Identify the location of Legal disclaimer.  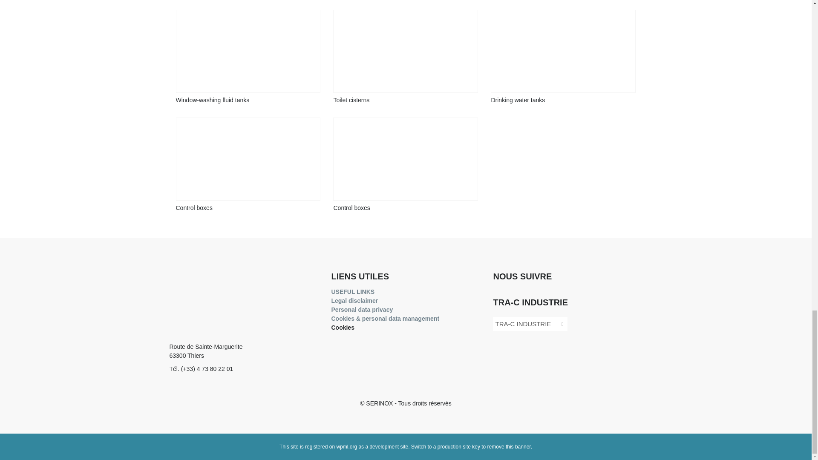
(244, 357).